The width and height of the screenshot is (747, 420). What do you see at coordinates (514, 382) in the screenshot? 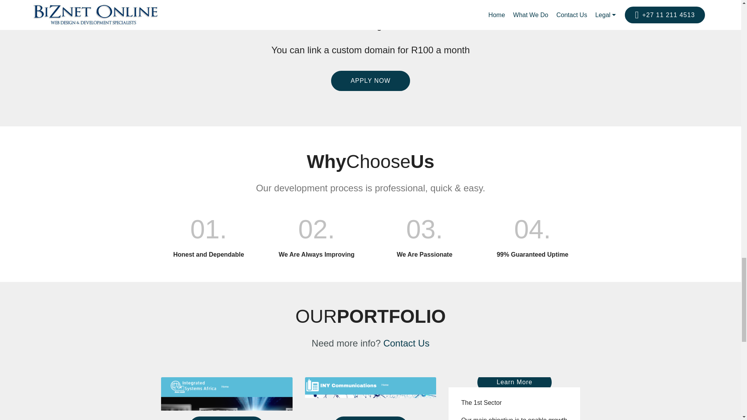
I see `Learn More` at bounding box center [514, 382].